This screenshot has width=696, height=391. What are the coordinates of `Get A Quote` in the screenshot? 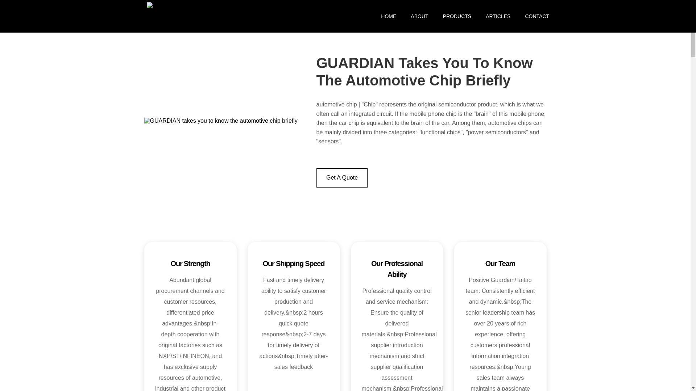 It's located at (341, 178).